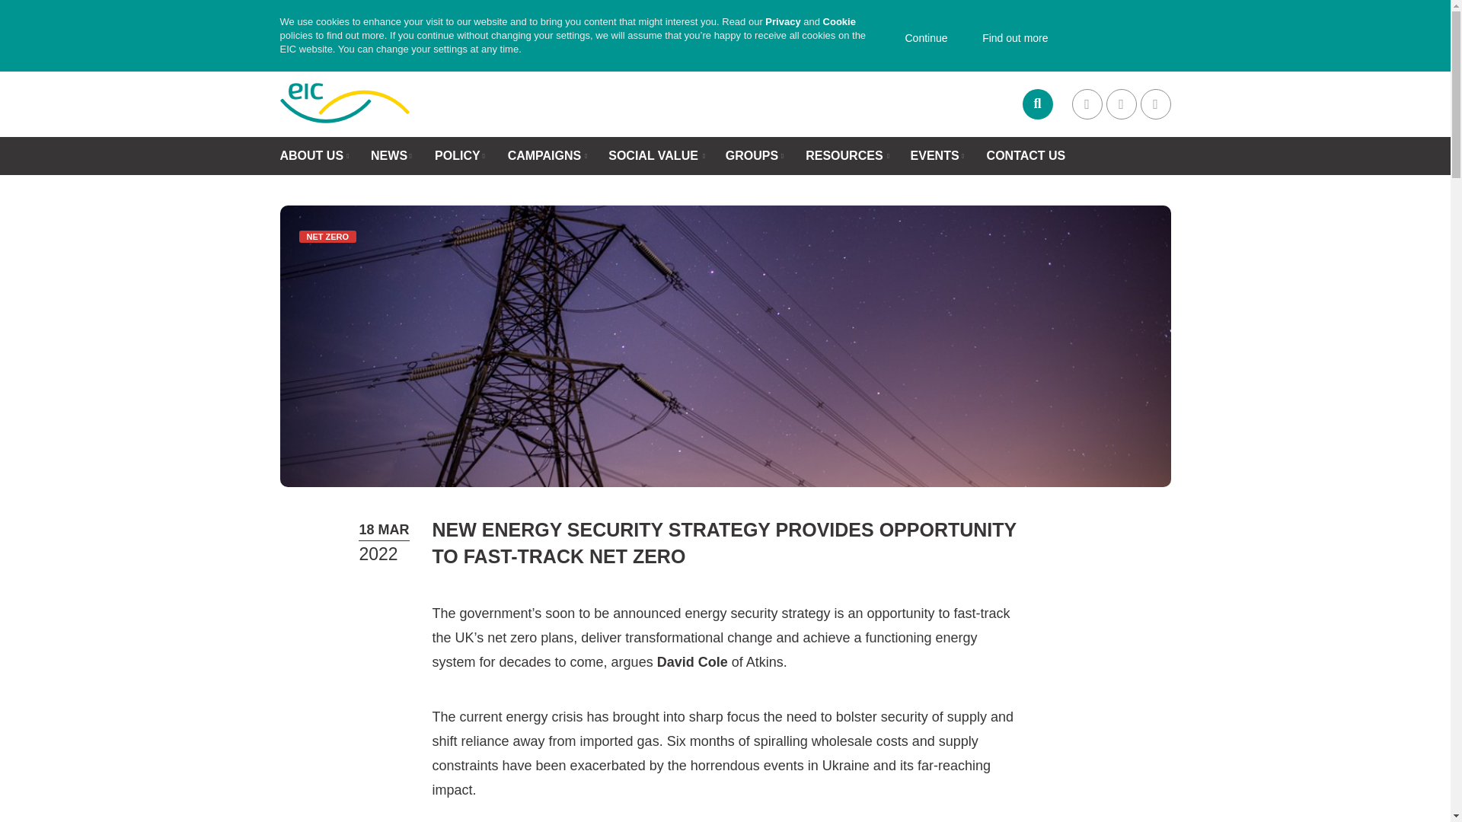 The height and width of the screenshot is (822, 1462). I want to click on ABOUT US, so click(312, 156).